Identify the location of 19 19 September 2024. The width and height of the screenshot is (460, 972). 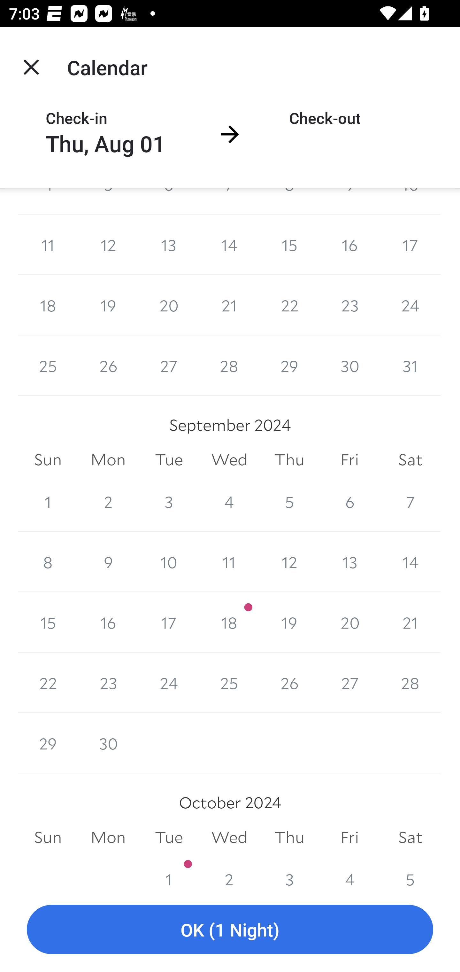
(289, 622).